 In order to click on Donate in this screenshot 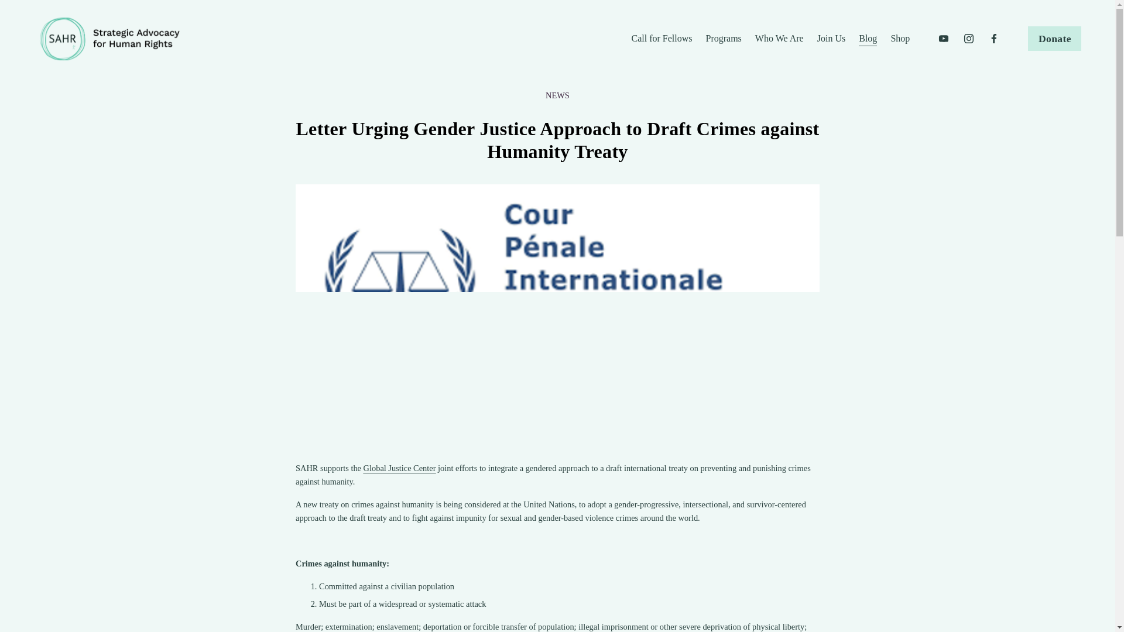, I will do `click(1055, 39)`.